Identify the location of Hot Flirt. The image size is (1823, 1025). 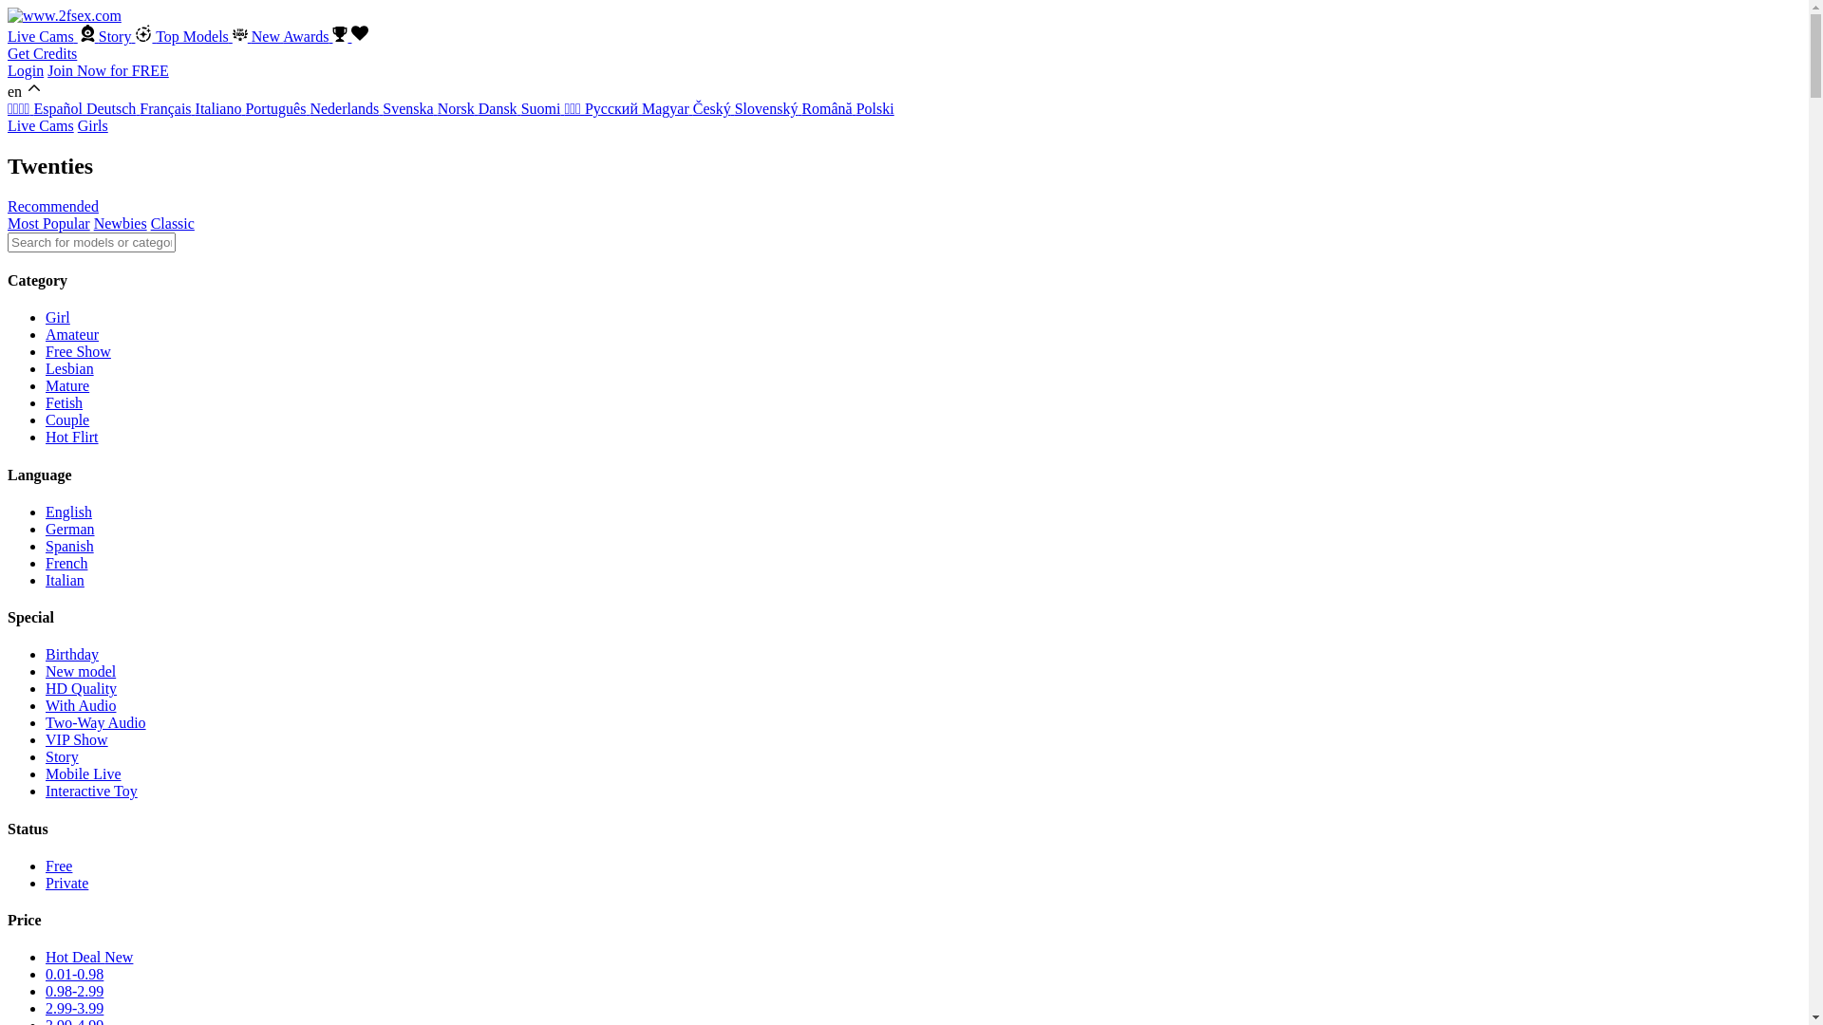
(72, 437).